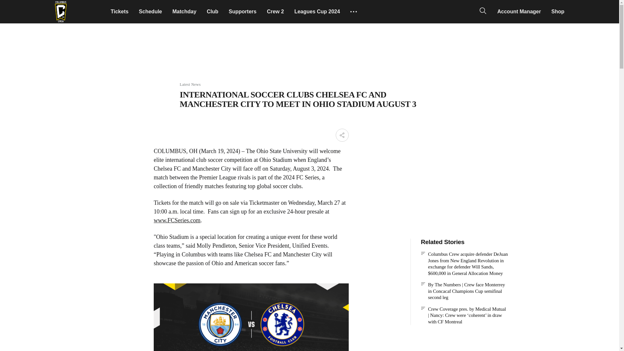 The width and height of the screenshot is (624, 351). What do you see at coordinates (519, 11) in the screenshot?
I see `Account Manager` at bounding box center [519, 11].